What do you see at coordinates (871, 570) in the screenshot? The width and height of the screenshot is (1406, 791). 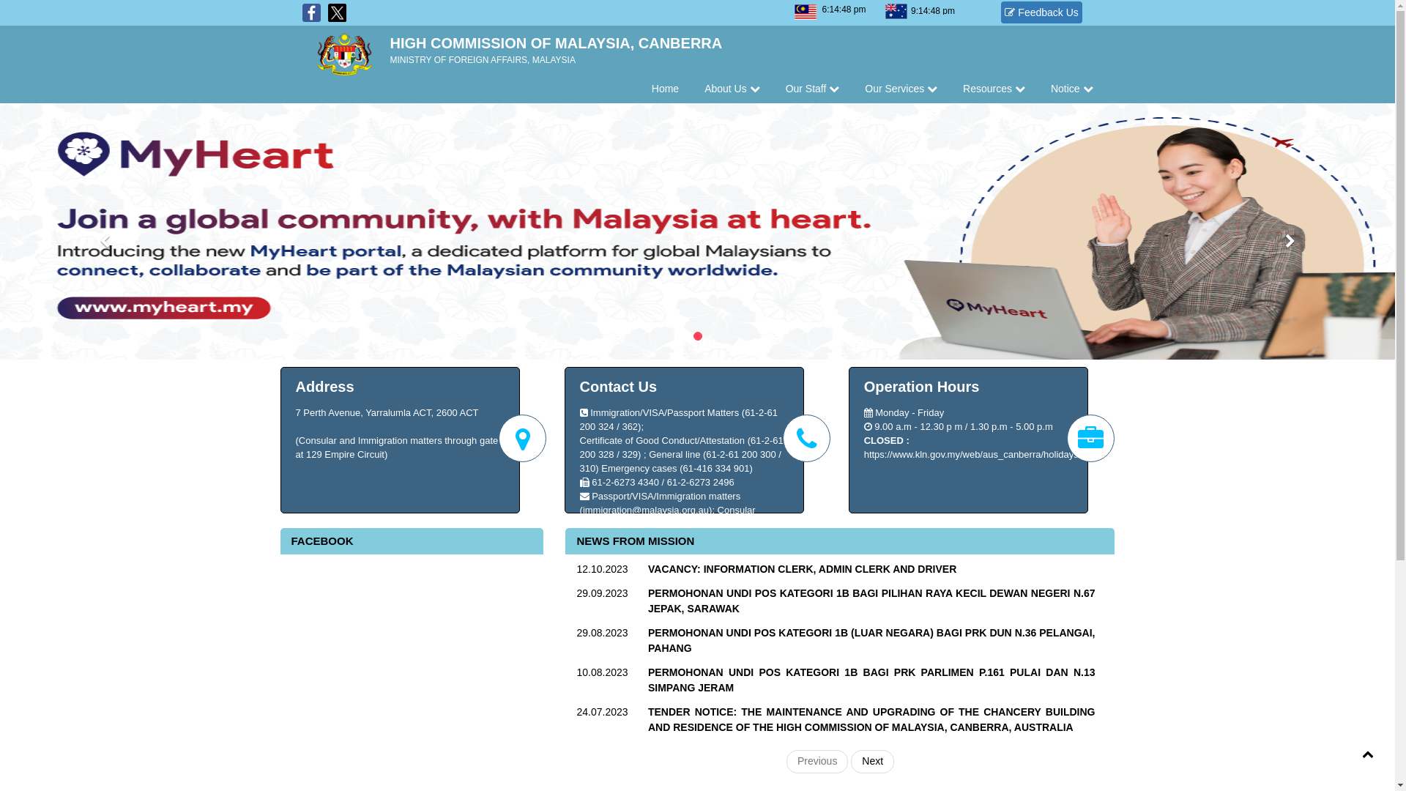 I see `VACANCY: INFORMATION CLERK, ADMIN CLERK AND DRIVER` at bounding box center [871, 570].